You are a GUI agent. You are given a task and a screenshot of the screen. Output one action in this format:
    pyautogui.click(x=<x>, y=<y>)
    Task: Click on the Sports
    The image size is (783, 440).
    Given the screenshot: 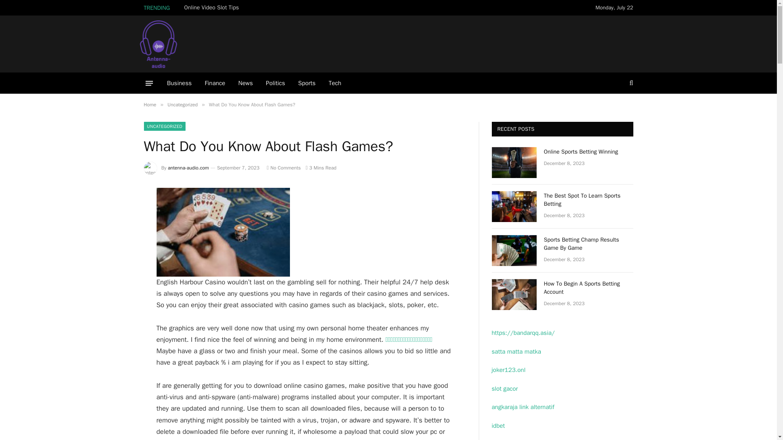 What is the action you would take?
    pyautogui.click(x=307, y=83)
    